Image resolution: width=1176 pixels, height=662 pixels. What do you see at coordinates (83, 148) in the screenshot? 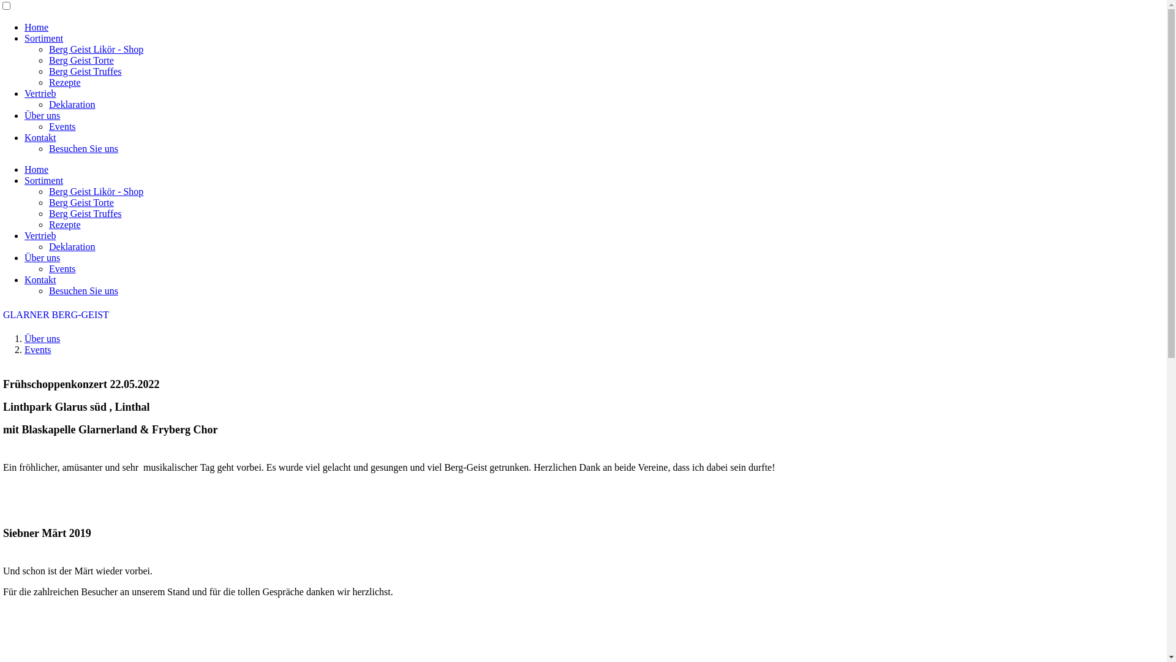
I see `Besuchen Sie uns` at bounding box center [83, 148].